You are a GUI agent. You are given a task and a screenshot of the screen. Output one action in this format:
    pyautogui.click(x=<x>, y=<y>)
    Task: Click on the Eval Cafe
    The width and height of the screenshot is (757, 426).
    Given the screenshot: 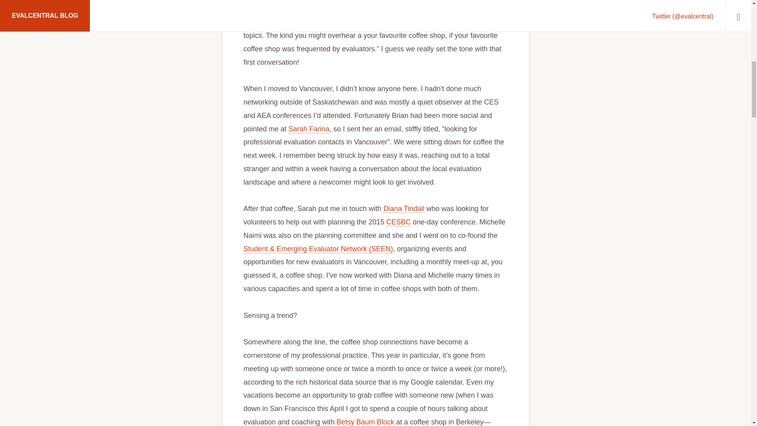 What is the action you would take?
    pyautogui.click(x=435, y=9)
    